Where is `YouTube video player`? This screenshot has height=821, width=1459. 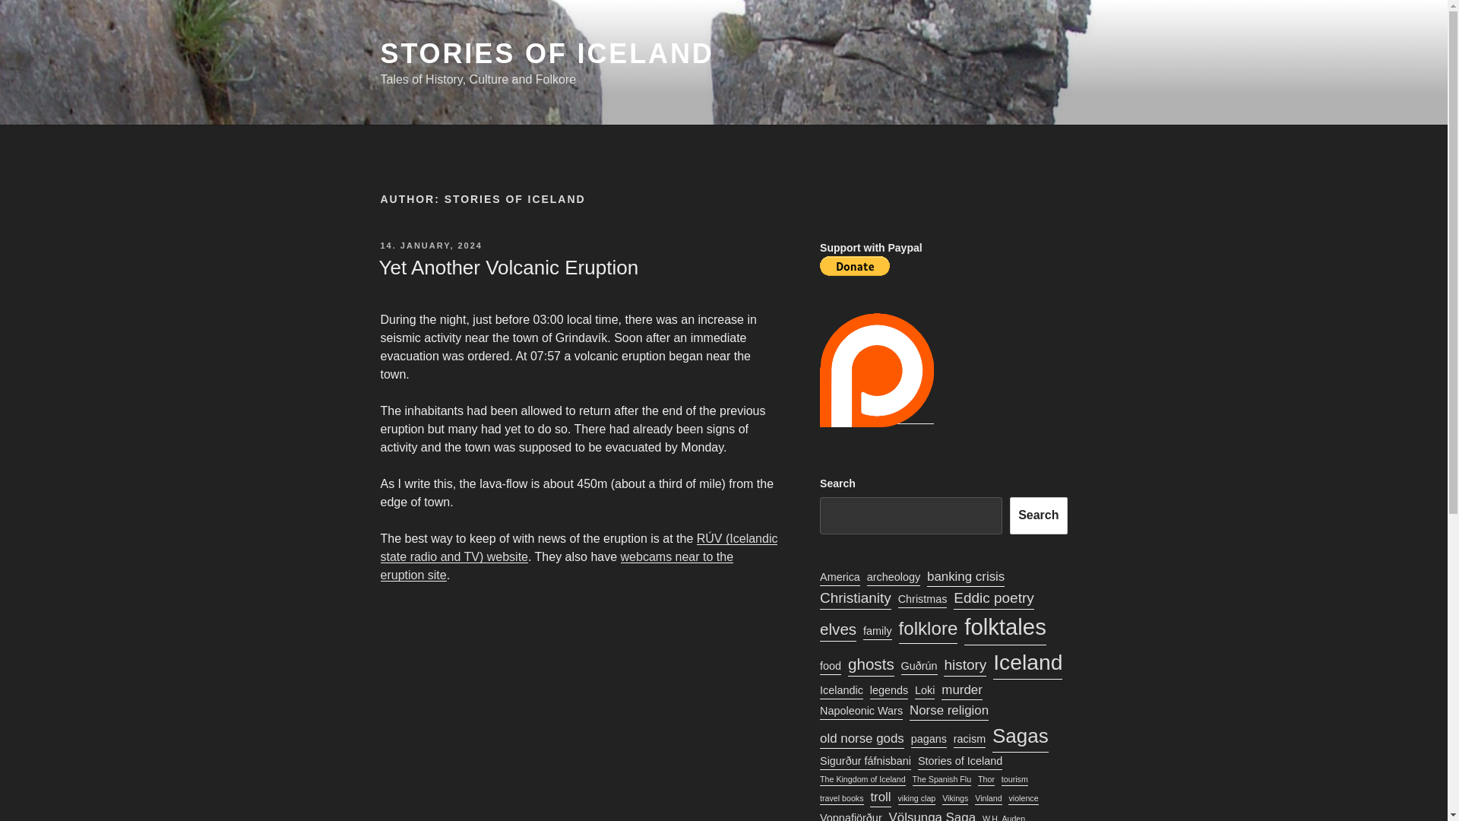
YouTube video player is located at coordinates (578, 712).